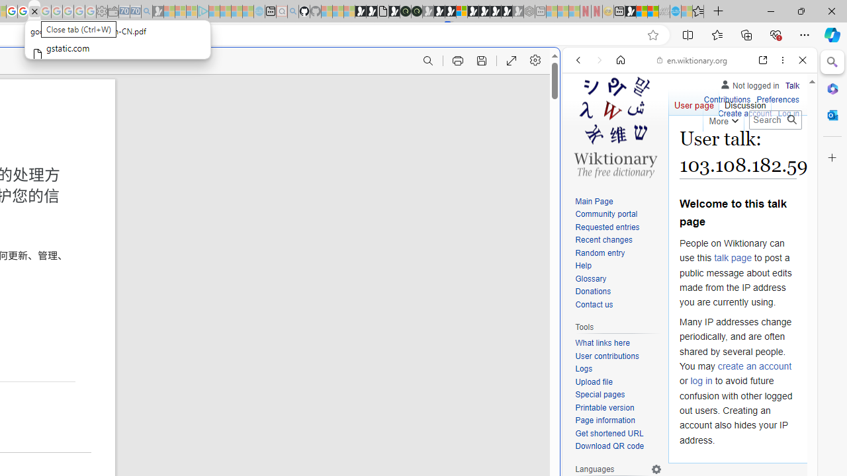  Describe the element at coordinates (652, 12) in the screenshot. I see `Earth has six continents not seven, radical new study claims` at that location.